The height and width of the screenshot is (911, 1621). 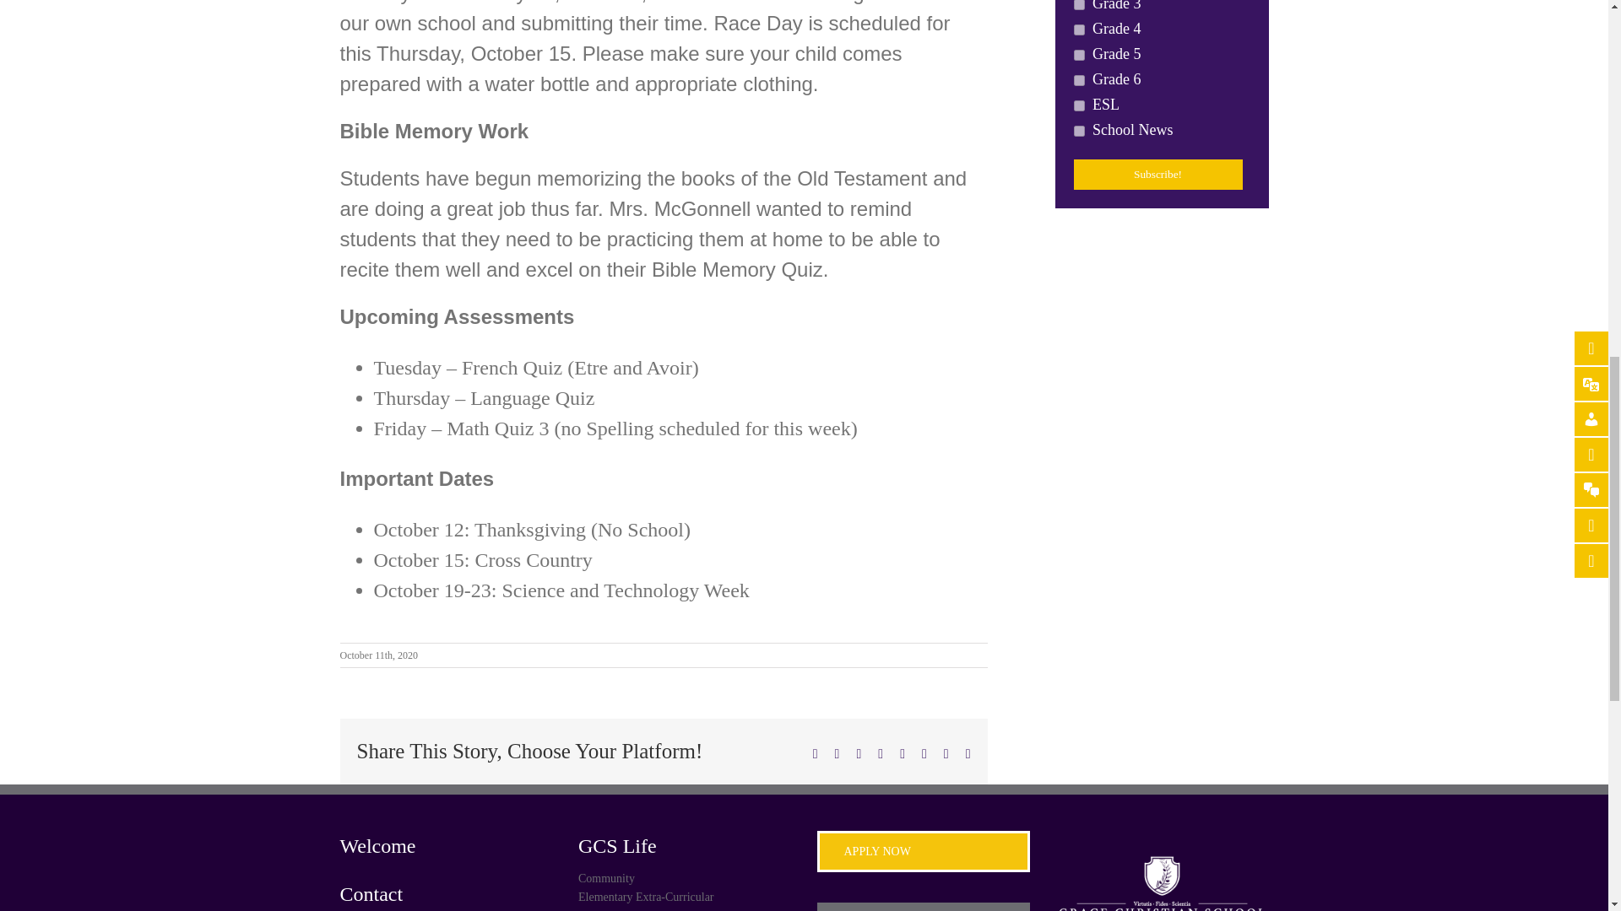 I want to click on Contact, so click(x=446, y=894).